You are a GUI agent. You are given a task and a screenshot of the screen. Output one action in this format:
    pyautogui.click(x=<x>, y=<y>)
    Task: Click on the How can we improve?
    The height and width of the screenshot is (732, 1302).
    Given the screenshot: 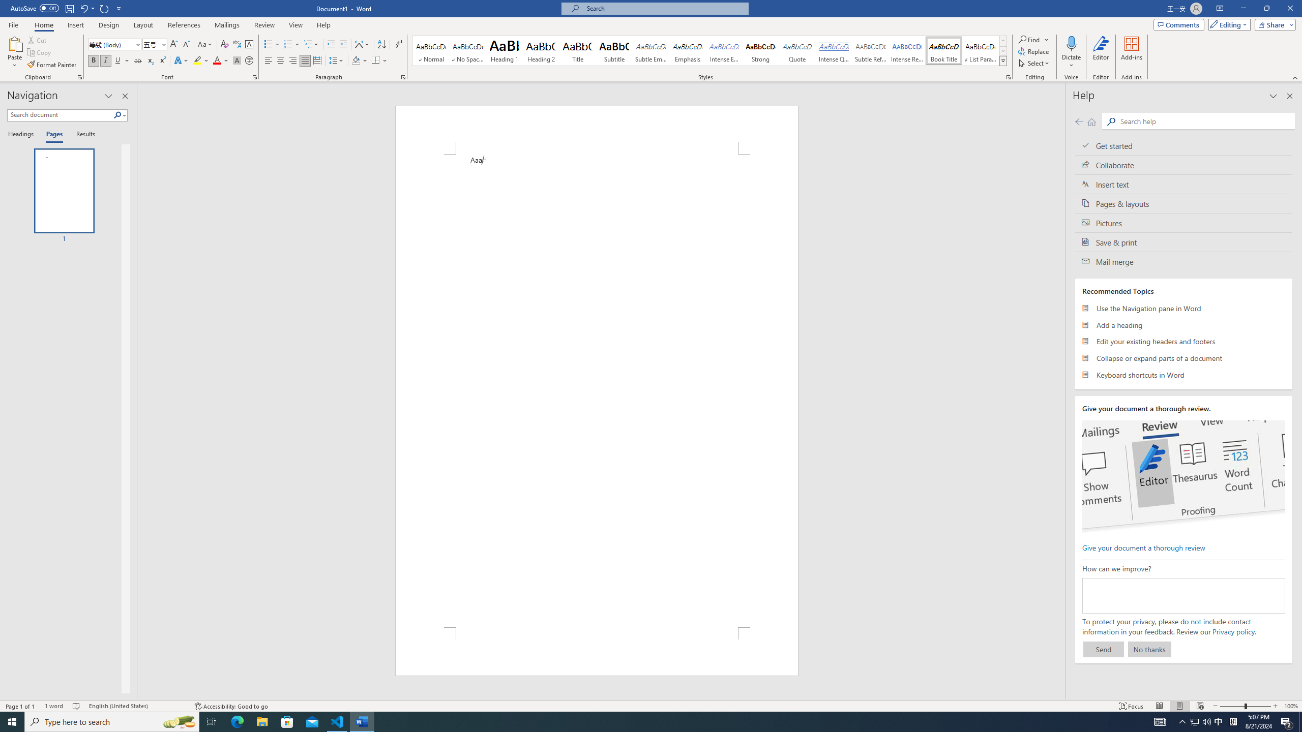 What is the action you would take?
    pyautogui.click(x=1183, y=596)
    